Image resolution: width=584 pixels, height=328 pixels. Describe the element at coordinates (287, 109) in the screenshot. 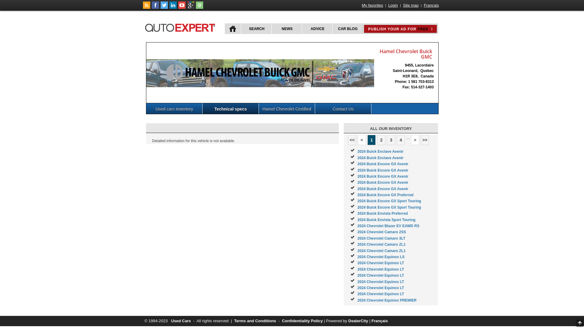

I see `Hamel Chevrolet Certified` at that location.